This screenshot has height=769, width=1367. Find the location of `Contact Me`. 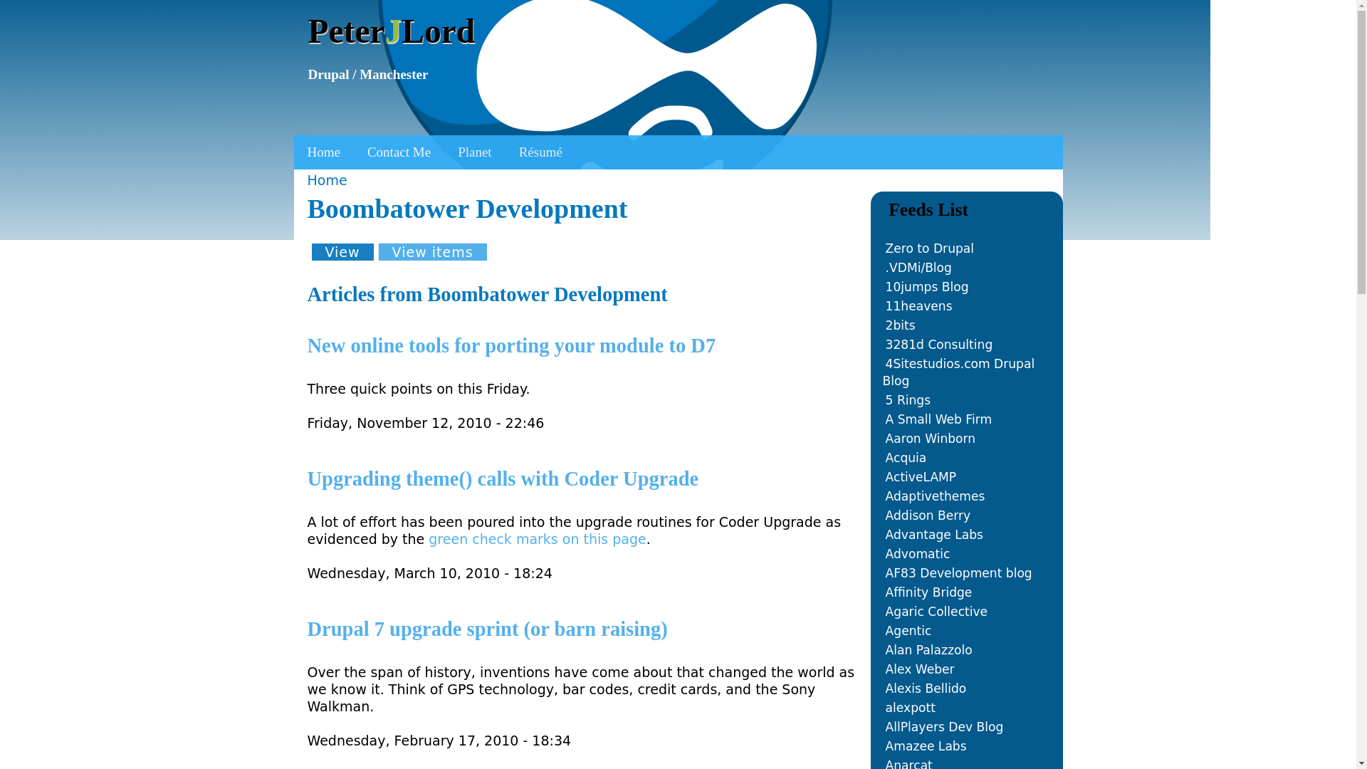

Contact Me is located at coordinates (399, 152).